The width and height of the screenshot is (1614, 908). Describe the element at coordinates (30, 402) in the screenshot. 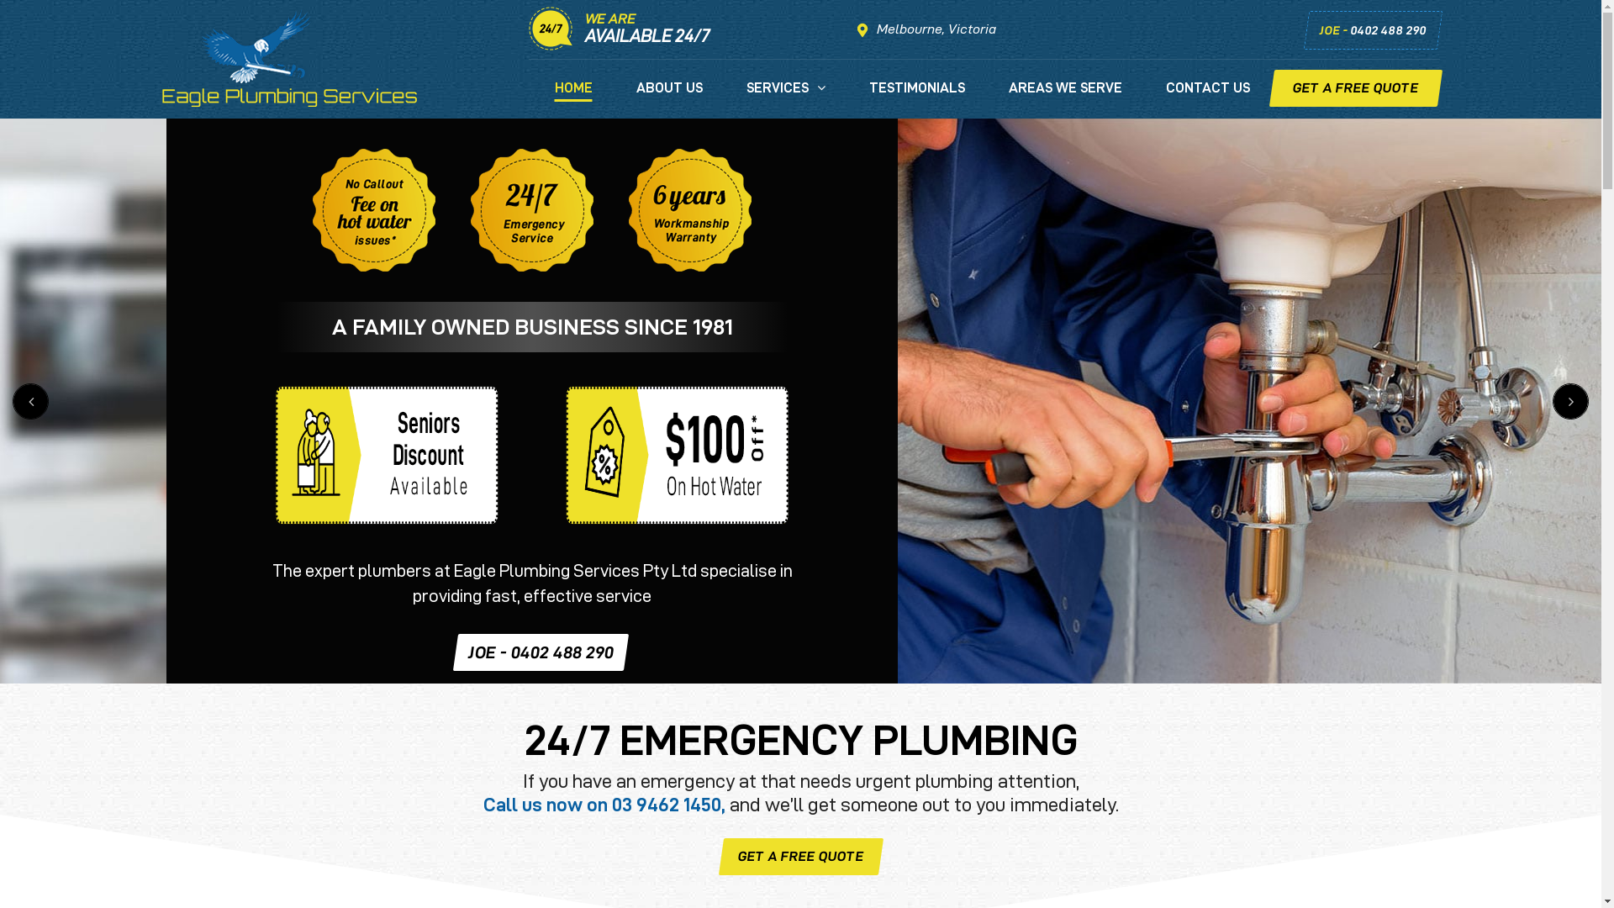

I see `Previous` at that location.